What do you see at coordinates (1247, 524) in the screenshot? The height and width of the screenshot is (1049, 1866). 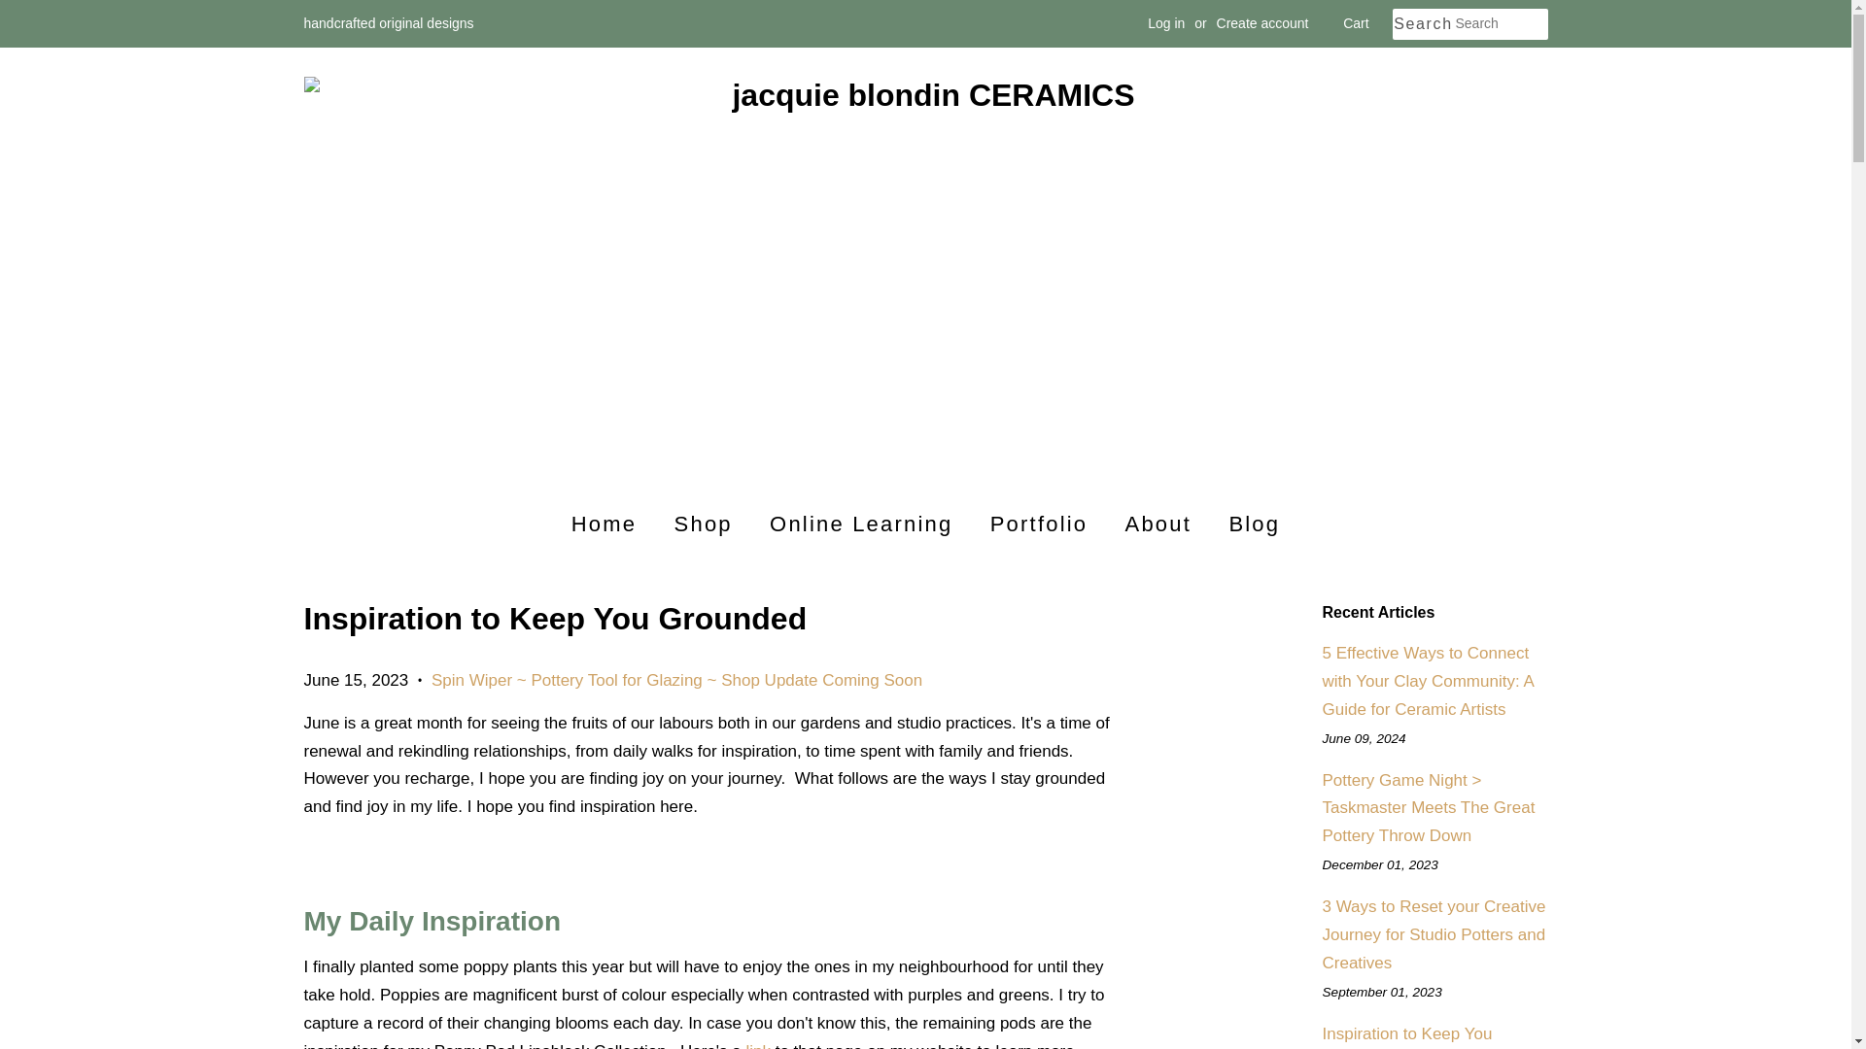 I see `Blog` at bounding box center [1247, 524].